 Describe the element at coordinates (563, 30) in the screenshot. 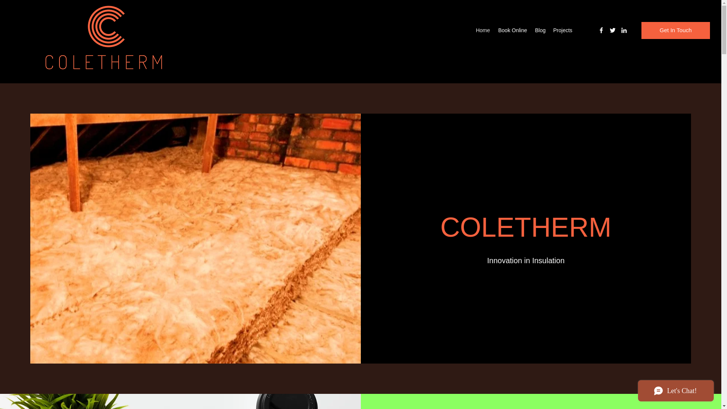

I see `Projects` at that location.